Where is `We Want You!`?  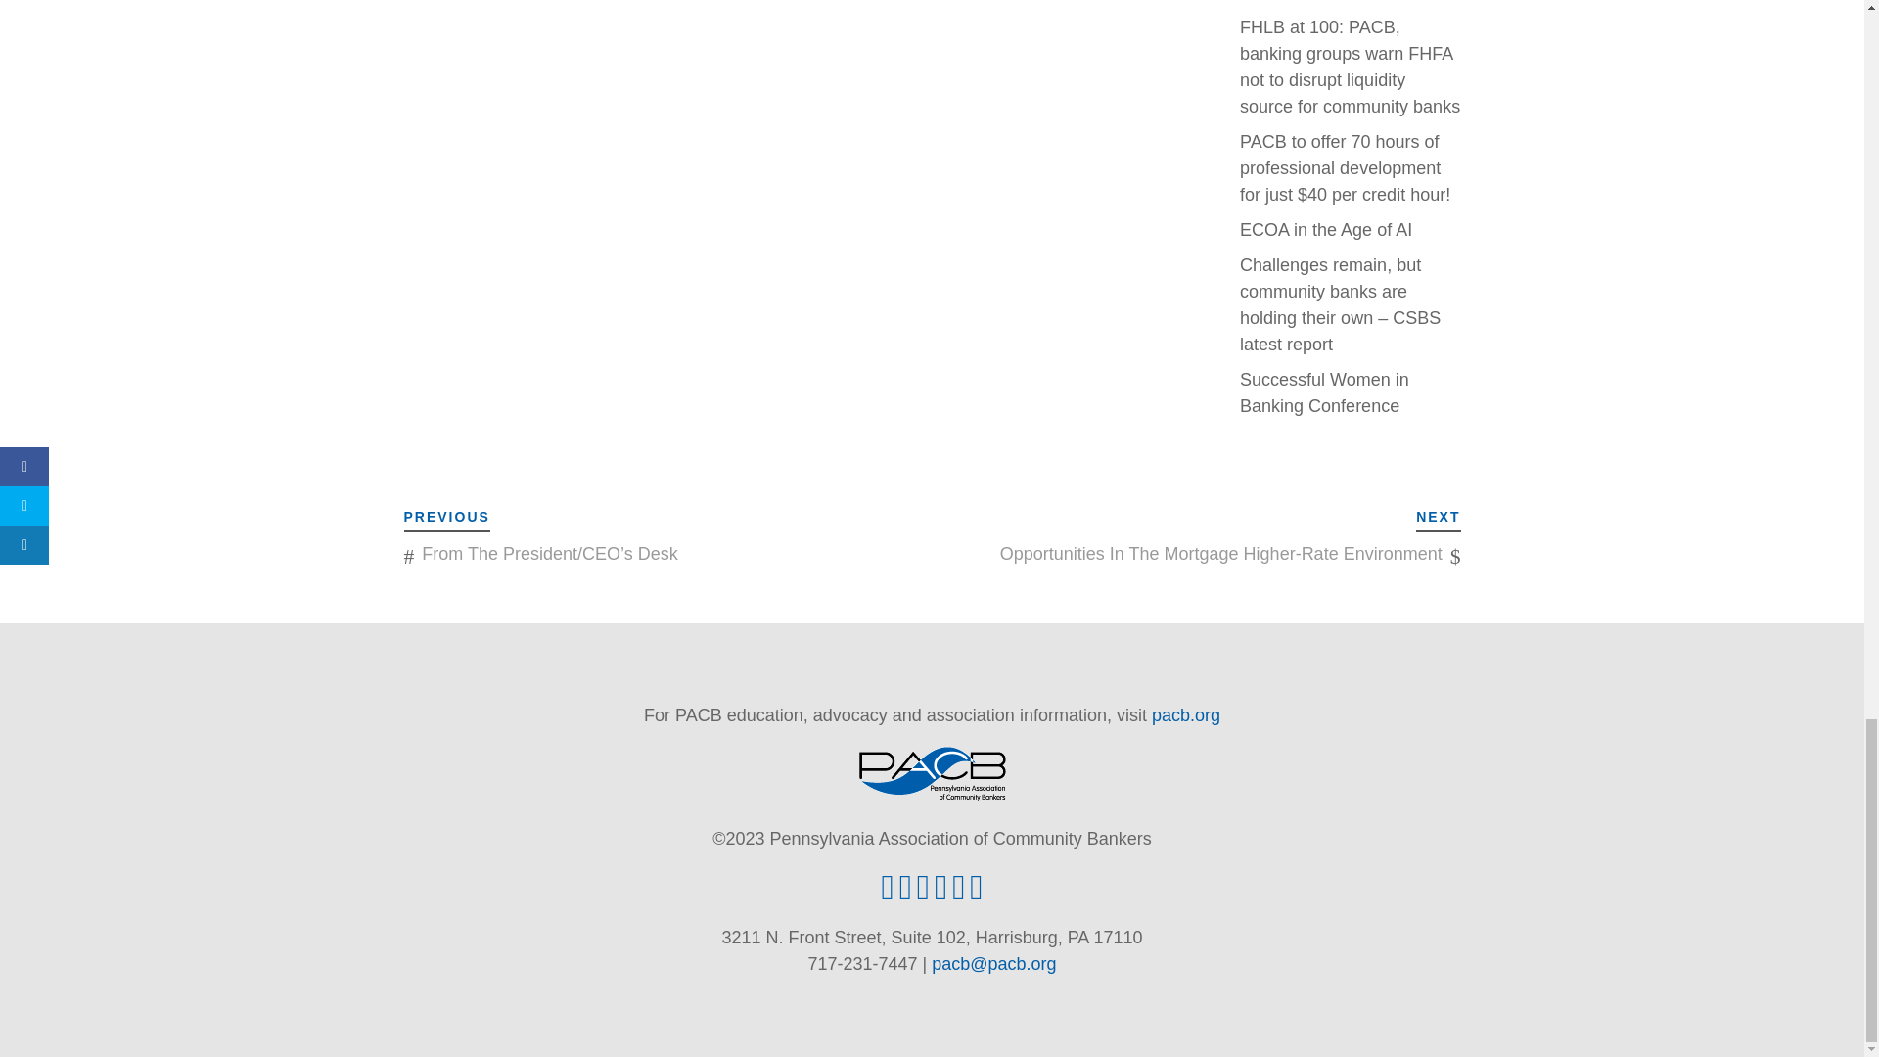
We Want You! is located at coordinates (1296, 1).